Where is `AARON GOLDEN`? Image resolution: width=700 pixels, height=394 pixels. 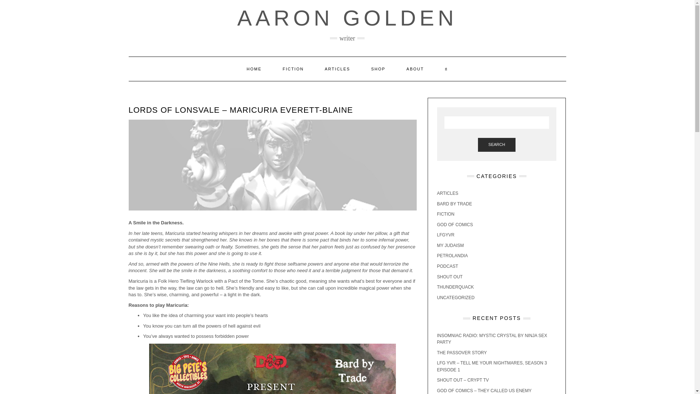
AARON GOLDEN is located at coordinates (347, 18).